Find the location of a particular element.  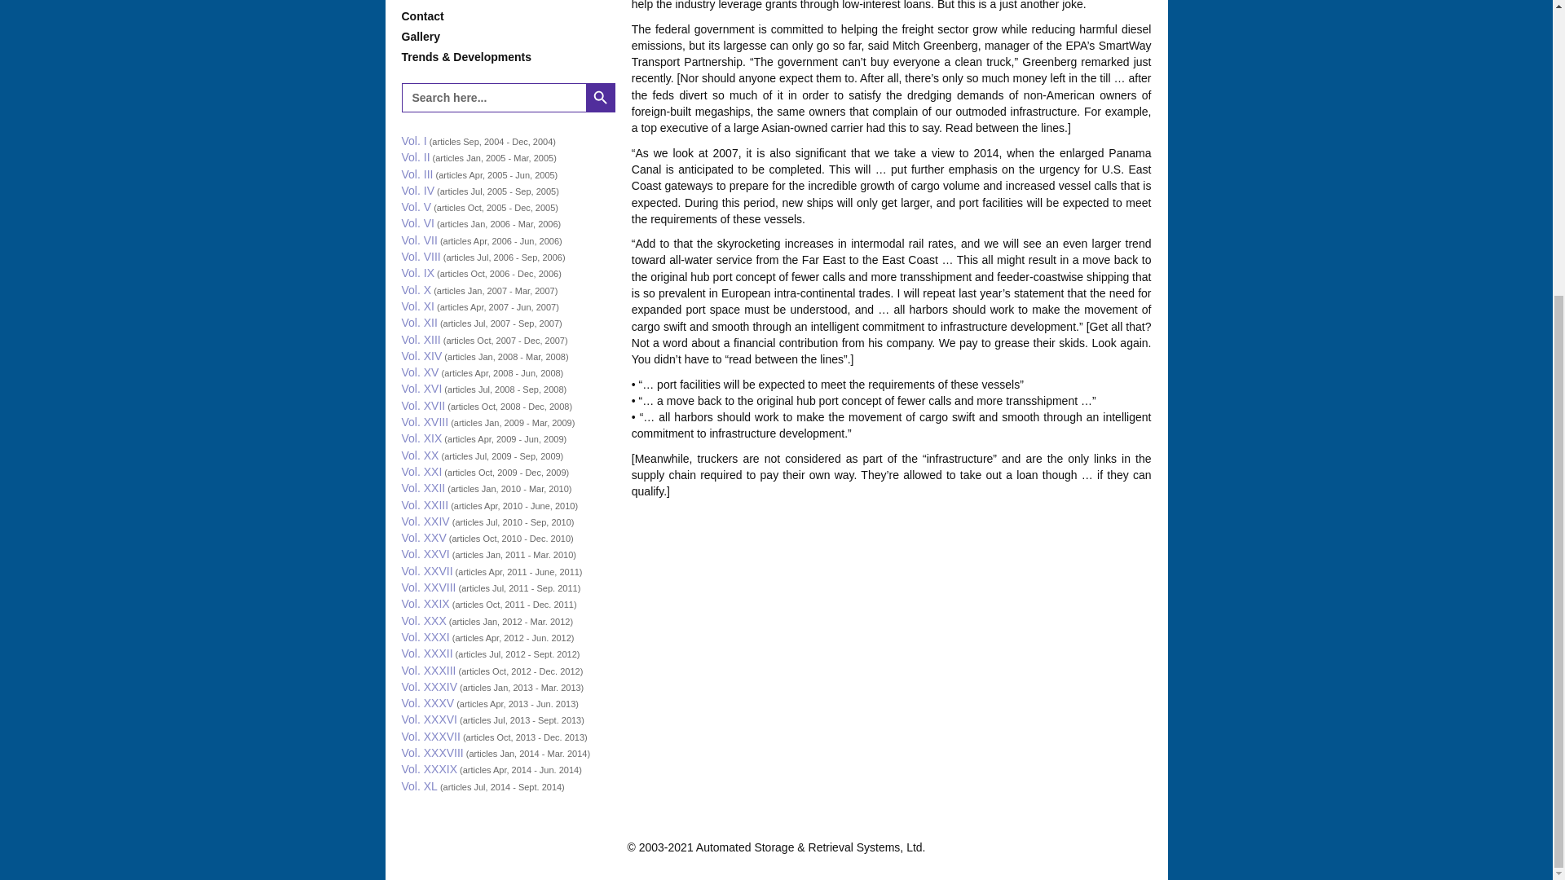

Vol. III is located at coordinates (417, 174).